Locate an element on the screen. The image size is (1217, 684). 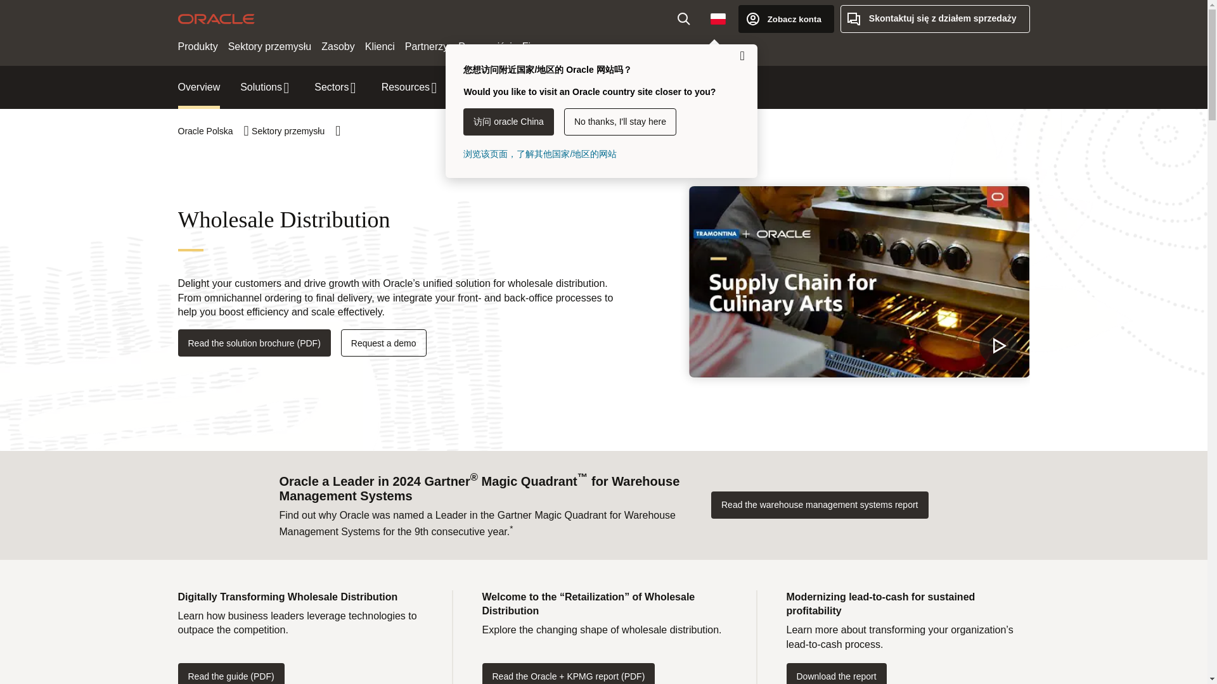
Zasoby is located at coordinates (337, 47).